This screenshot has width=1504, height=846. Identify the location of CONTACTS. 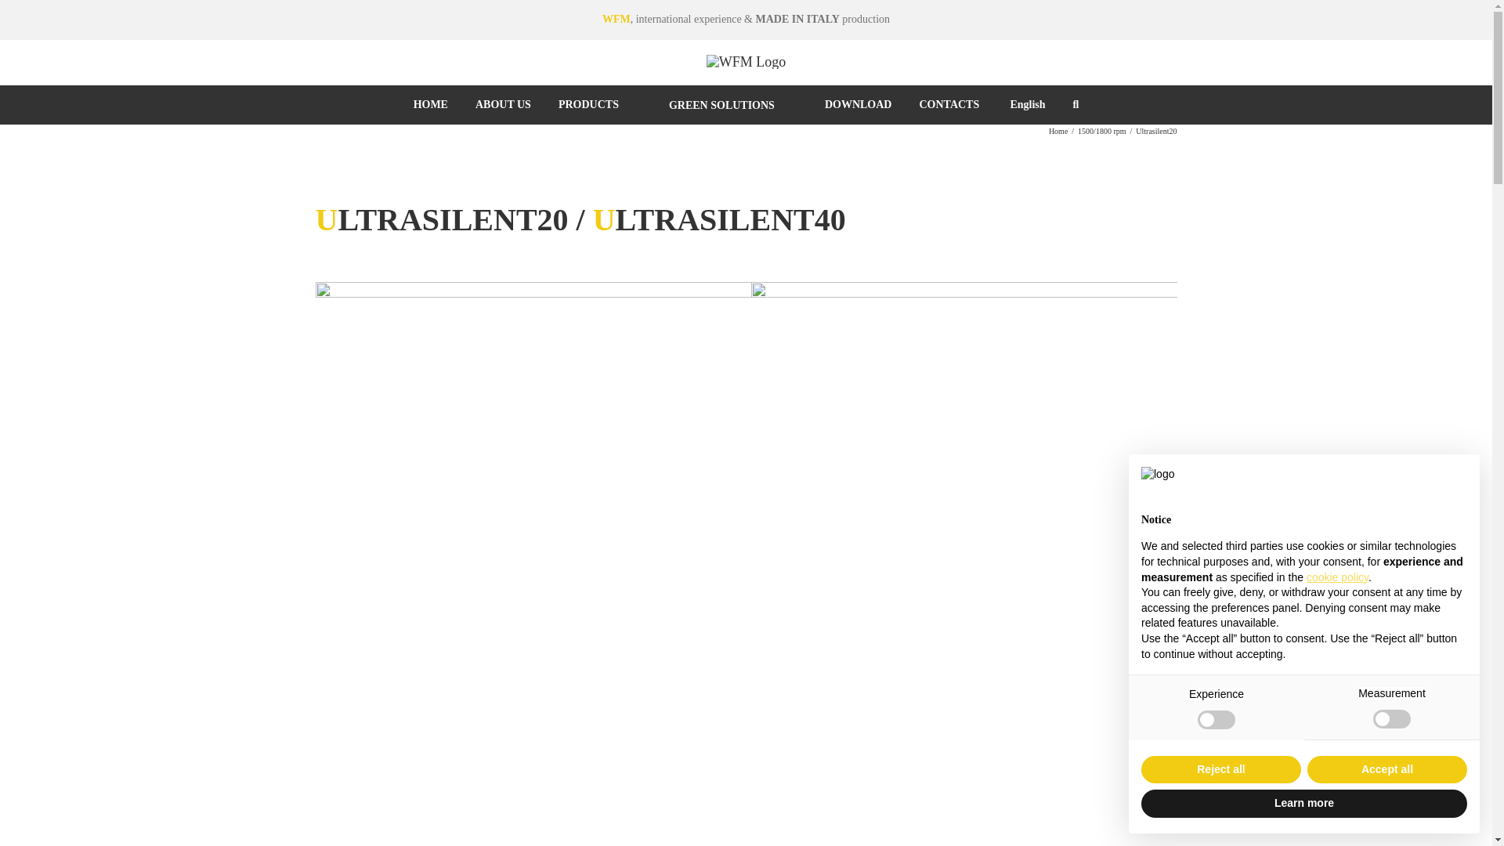
(949, 105).